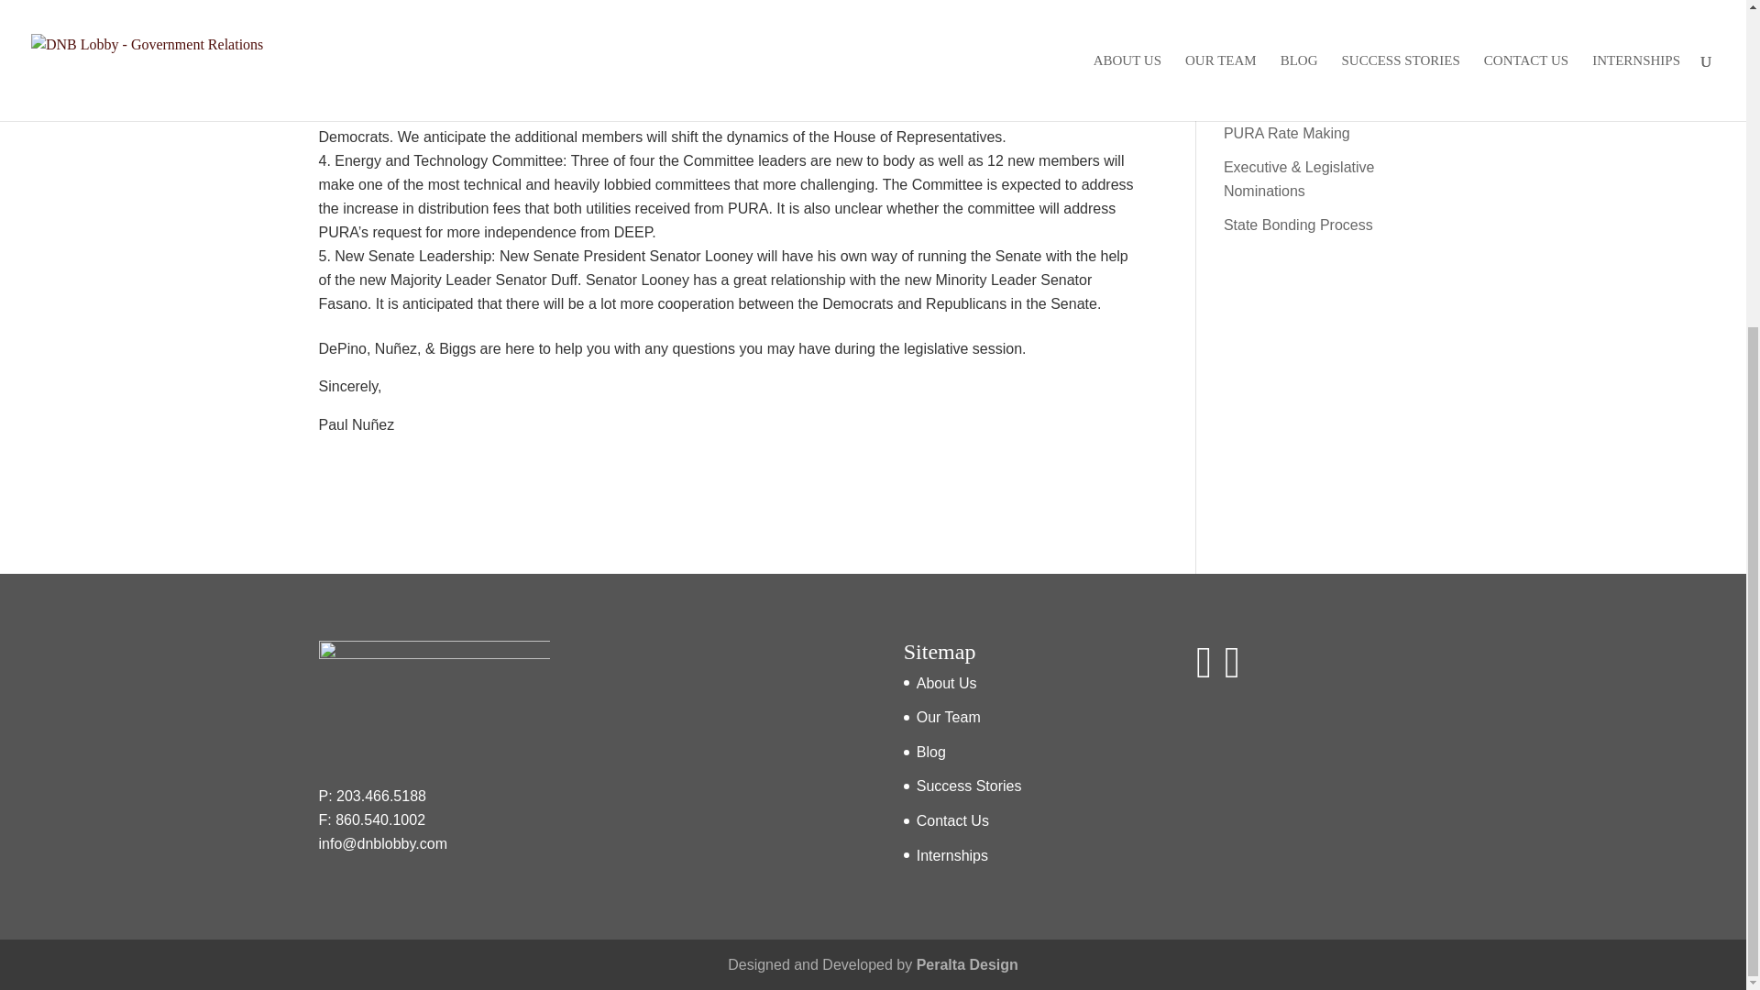  Describe the element at coordinates (946, 682) in the screenshot. I see `About Us` at that location.